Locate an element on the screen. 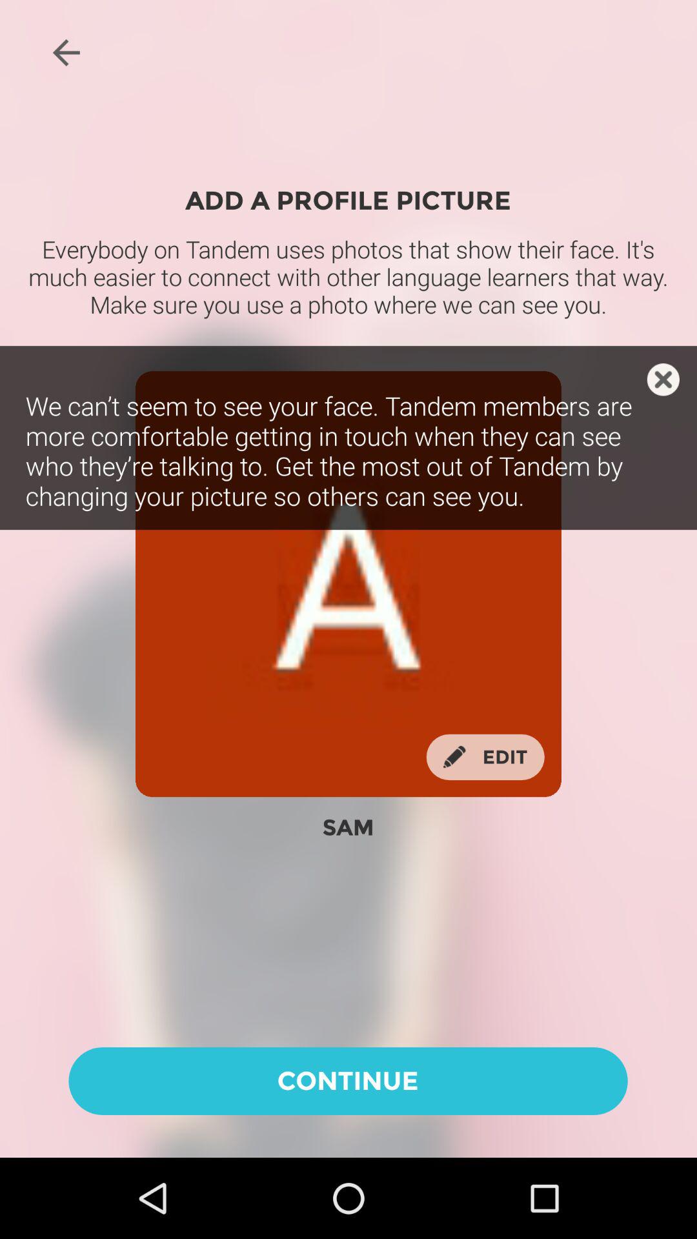 Image resolution: width=697 pixels, height=1239 pixels. go to close is located at coordinates (663, 379).